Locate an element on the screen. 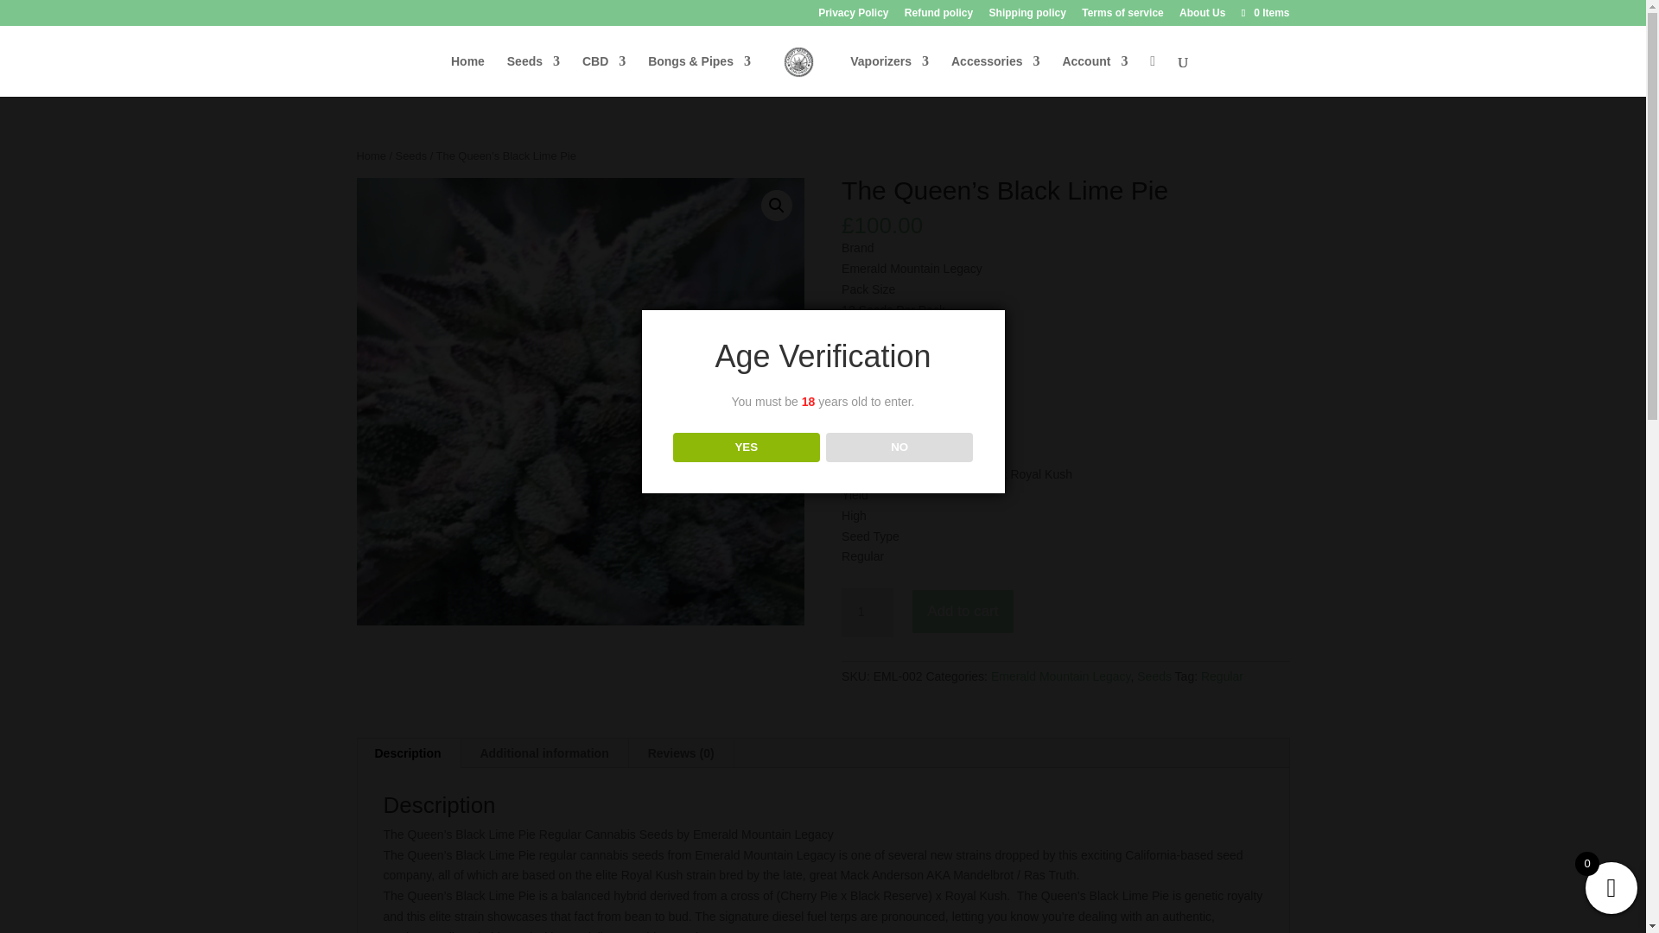 The image size is (1659, 933). Terms of service is located at coordinates (1122, 16).